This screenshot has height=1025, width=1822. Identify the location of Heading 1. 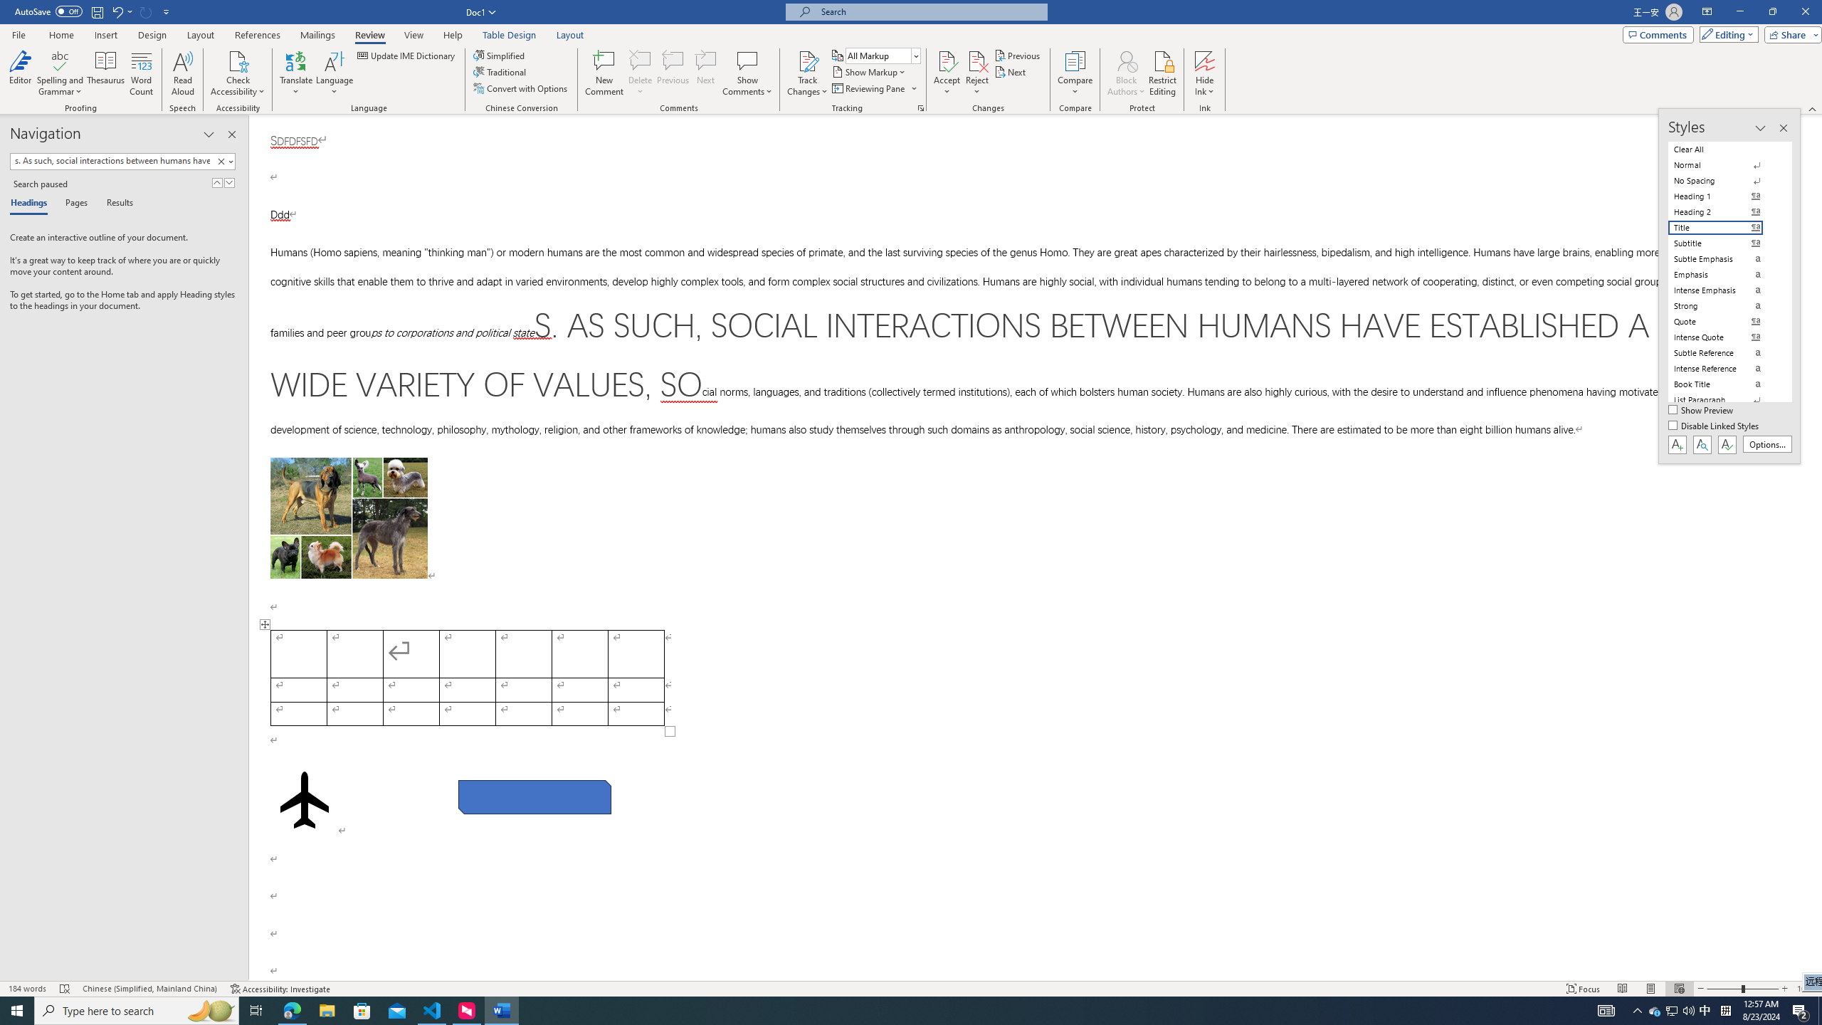
(1724, 196).